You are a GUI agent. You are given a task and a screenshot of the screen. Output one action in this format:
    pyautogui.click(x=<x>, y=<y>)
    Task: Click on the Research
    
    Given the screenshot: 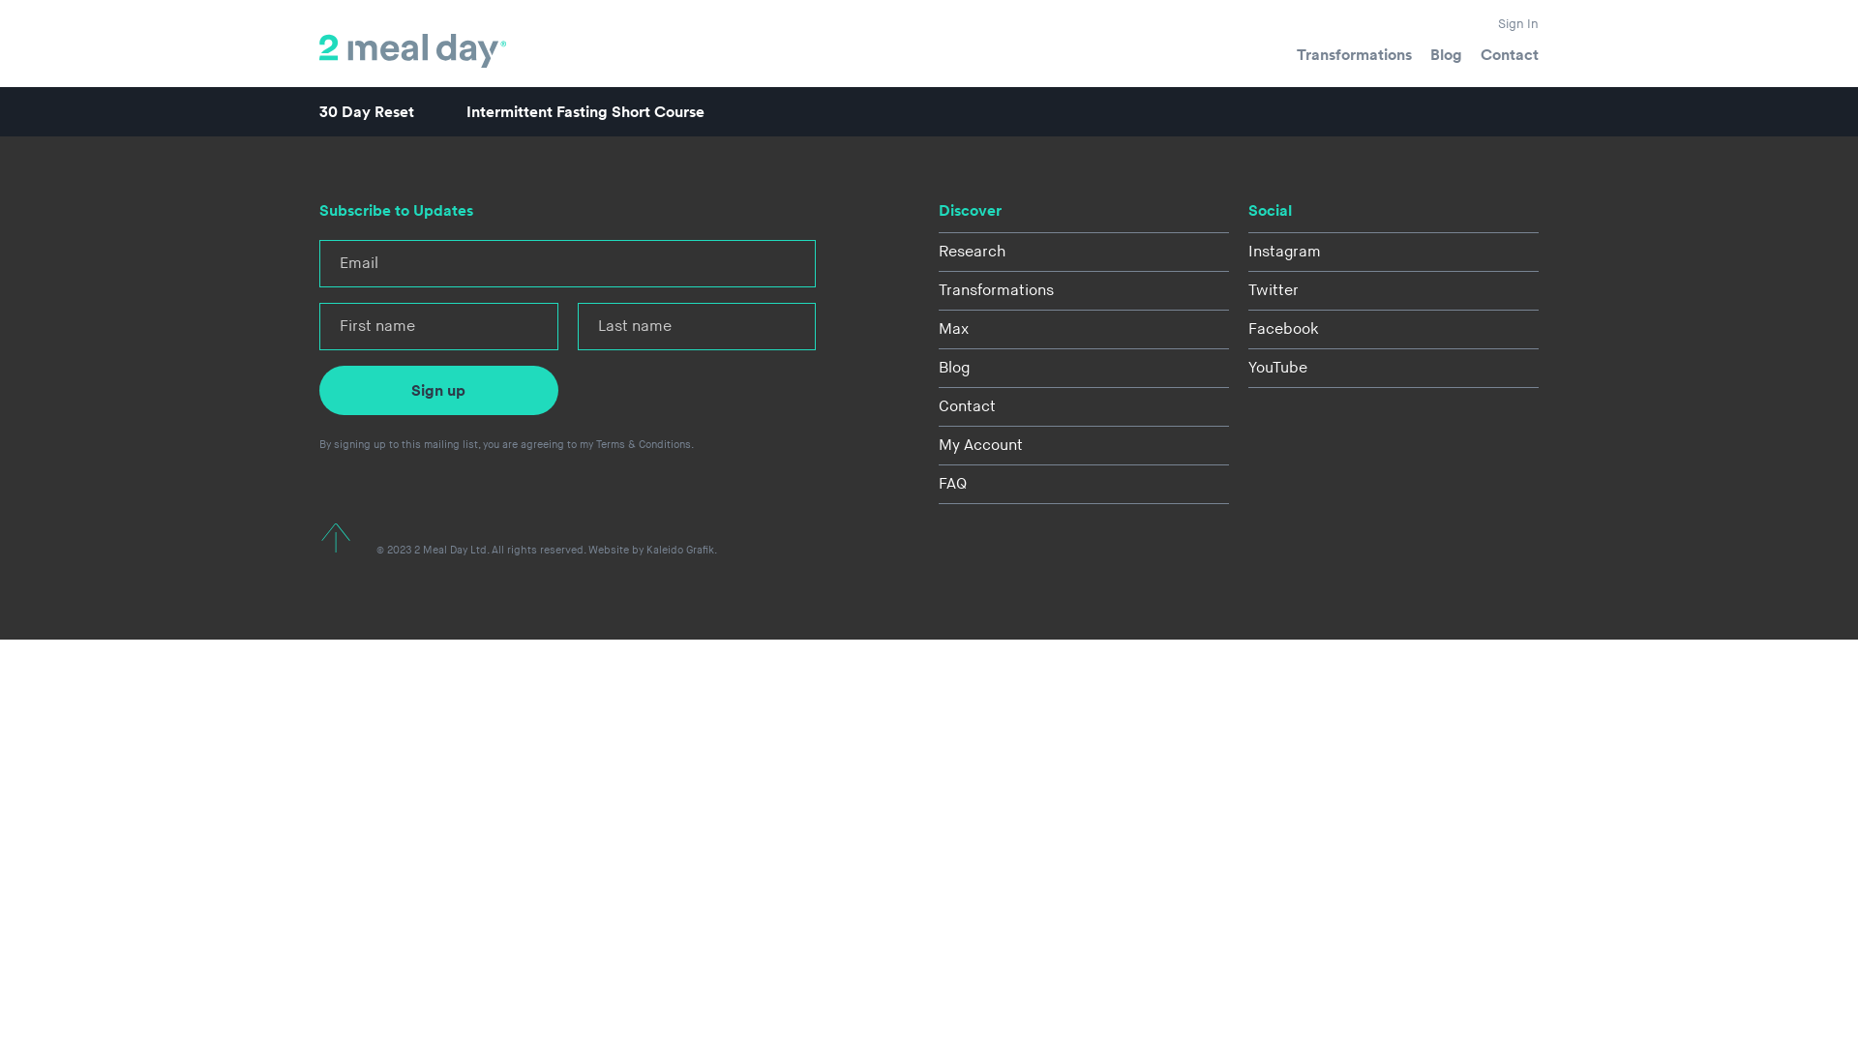 What is the action you would take?
    pyautogui.click(x=1084, y=252)
    